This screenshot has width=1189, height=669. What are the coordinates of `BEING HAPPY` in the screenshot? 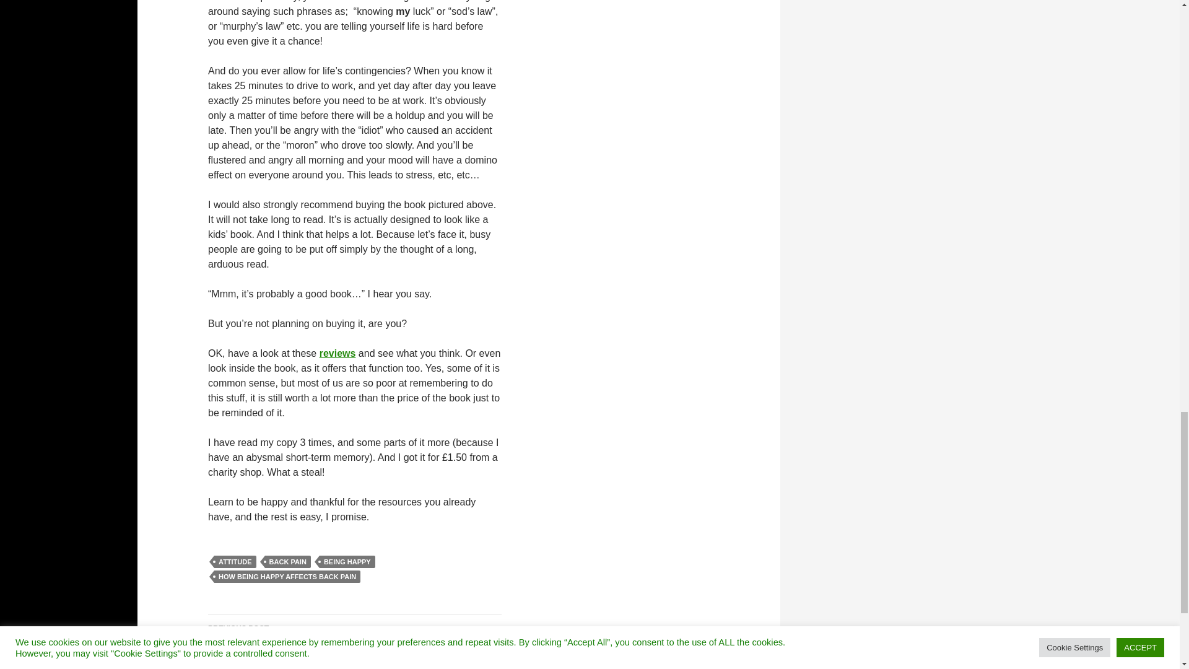 It's located at (347, 561).